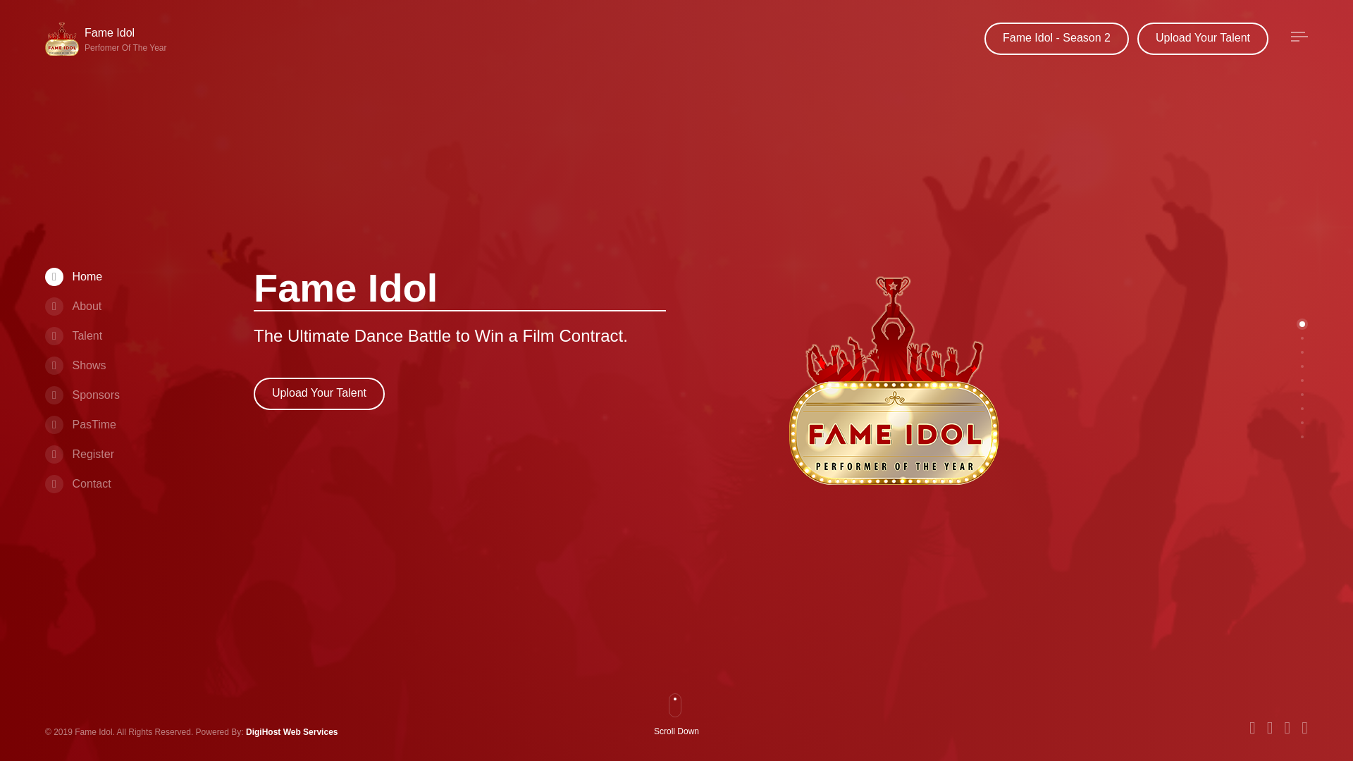  What do you see at coordinates (292, 732) in the screenshot?
I see `Sponsors` at bounding box center [292, 732].